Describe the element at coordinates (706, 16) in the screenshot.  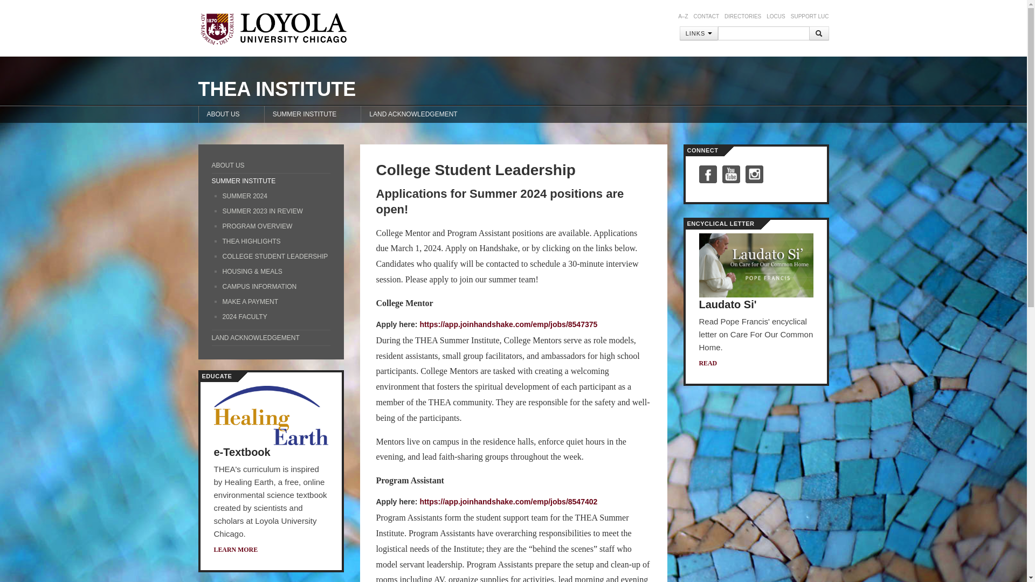
I see `CONTACT` at that location.